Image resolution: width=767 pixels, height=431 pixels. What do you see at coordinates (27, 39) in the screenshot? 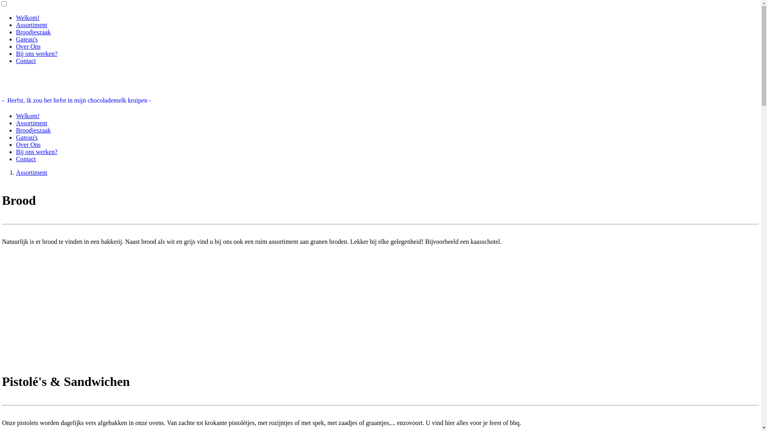
I see `Gateau's` at bounding box center [27, 39].